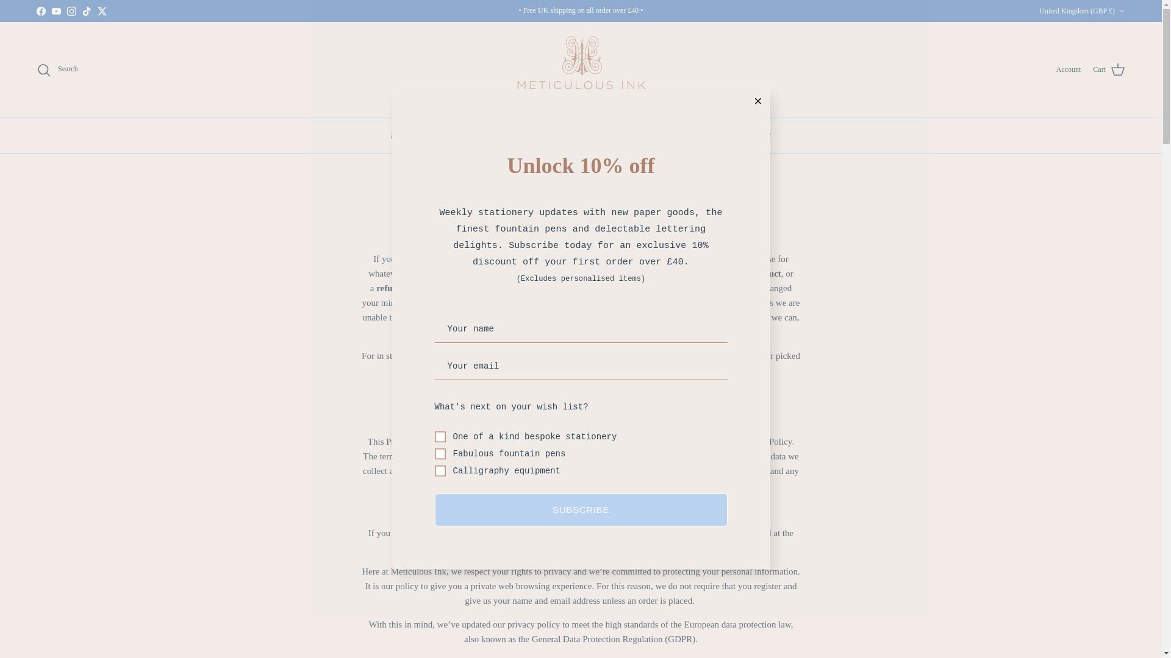  I want to click on Shop, so click(548, 135).